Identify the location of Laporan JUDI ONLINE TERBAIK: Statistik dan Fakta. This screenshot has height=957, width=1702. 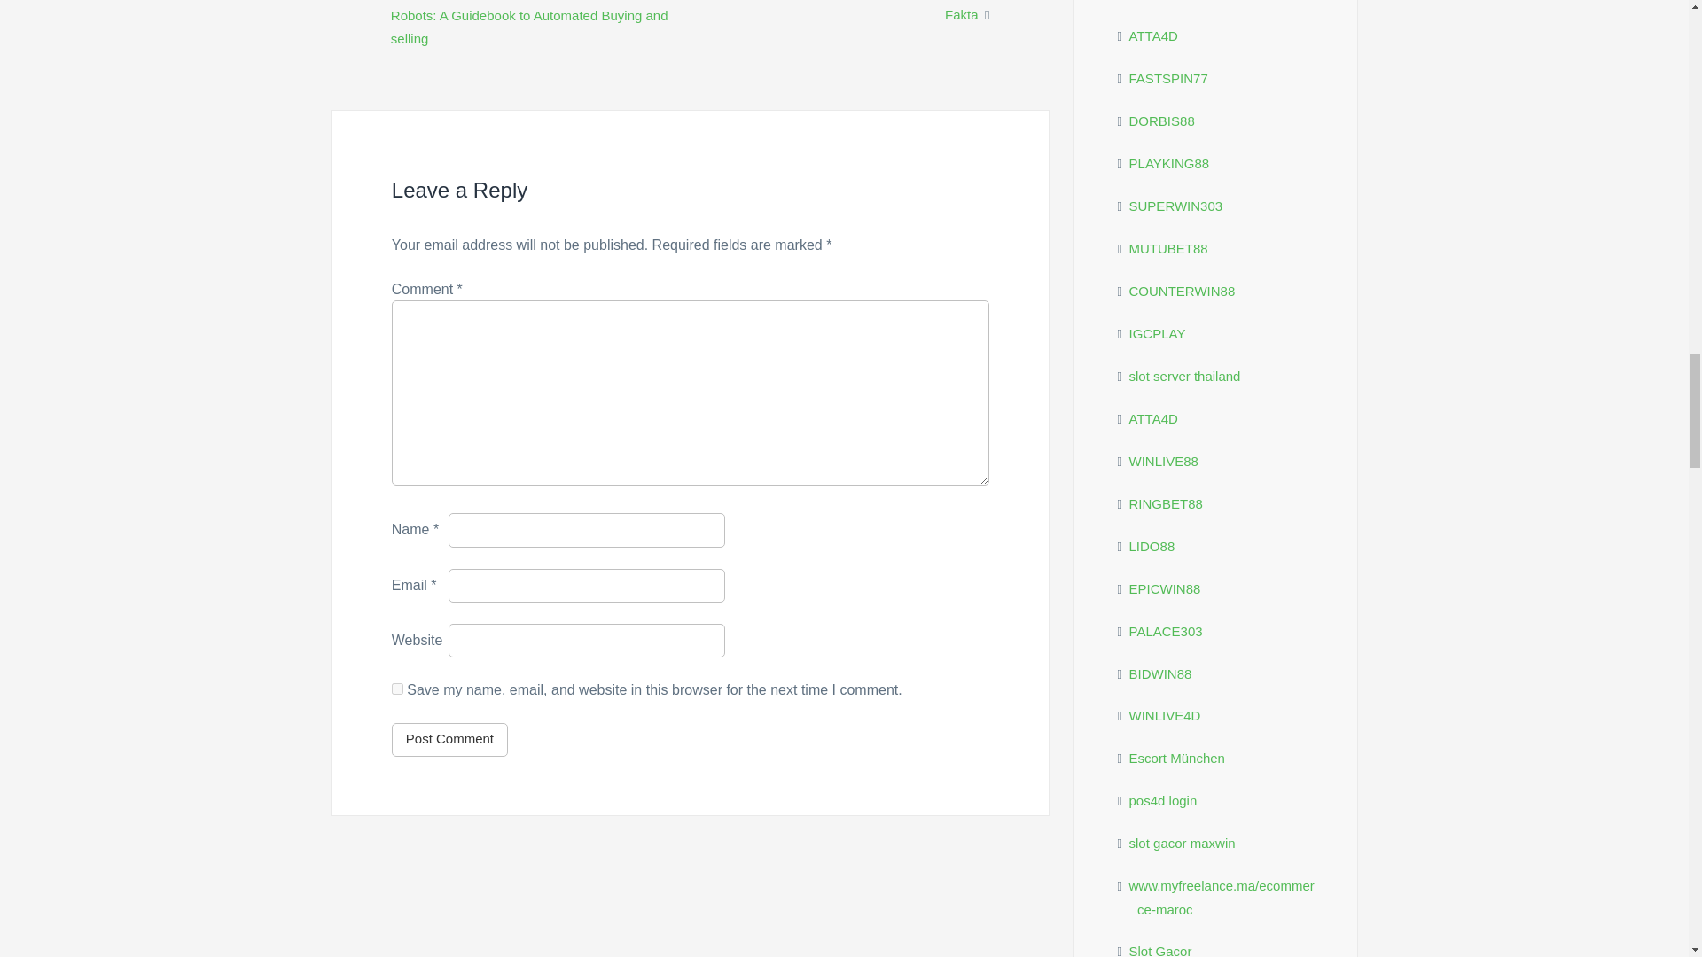
(853, 11).